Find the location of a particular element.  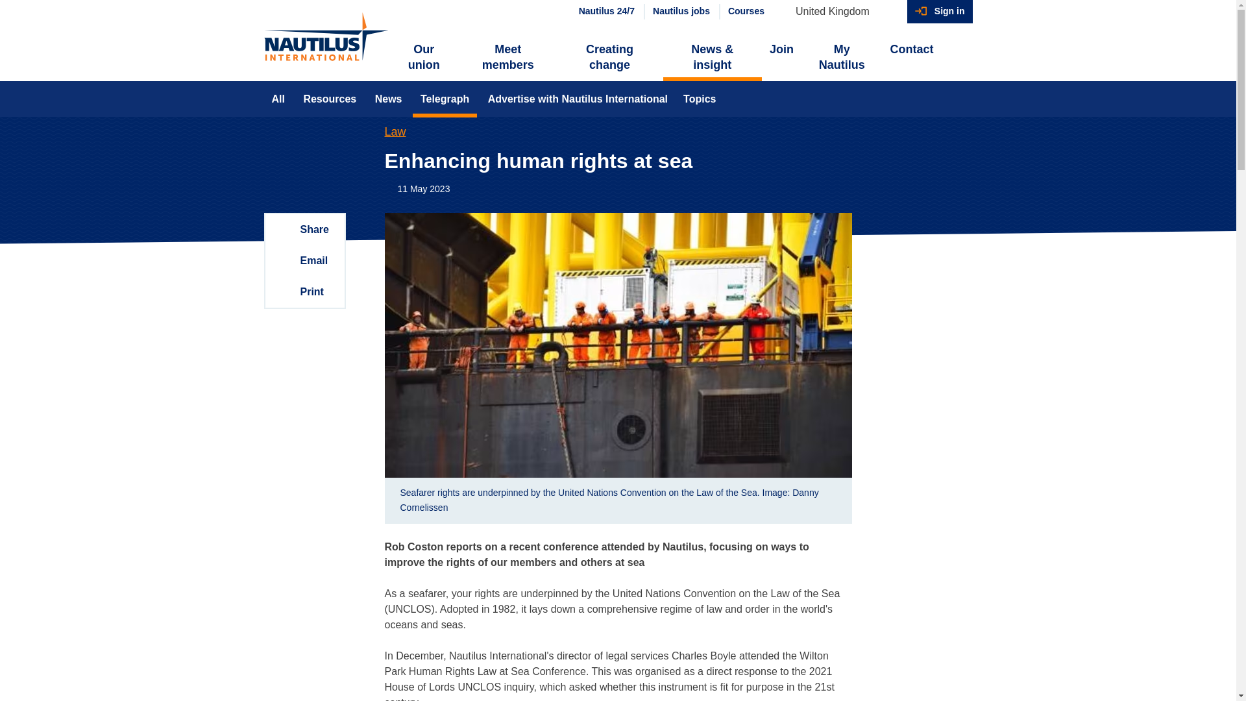

United Kingdom is located at coordinates (838, 12).